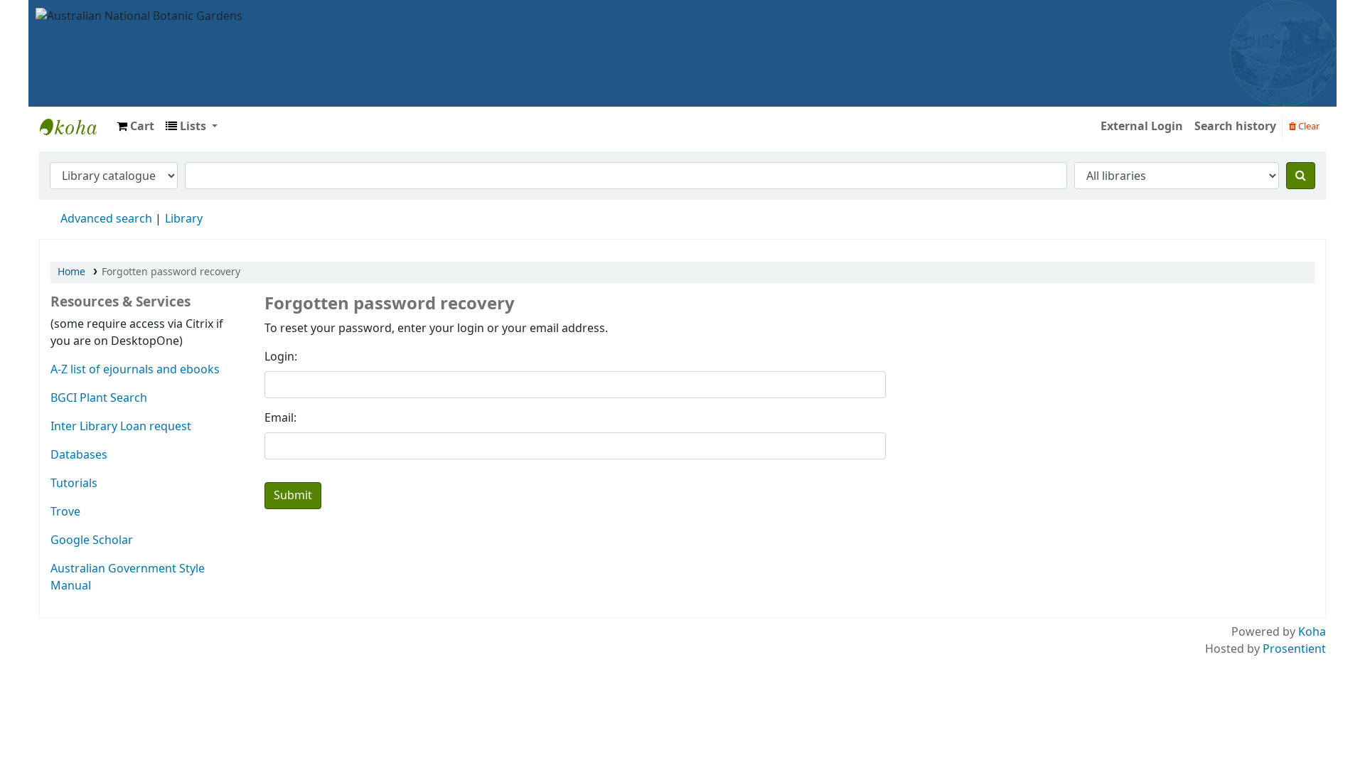 This screenshot has height=768, width=1365. What do you see at coordinates (107, 219) in the screenshot?
I see `Advanced search` at bounding box center [107, 219].